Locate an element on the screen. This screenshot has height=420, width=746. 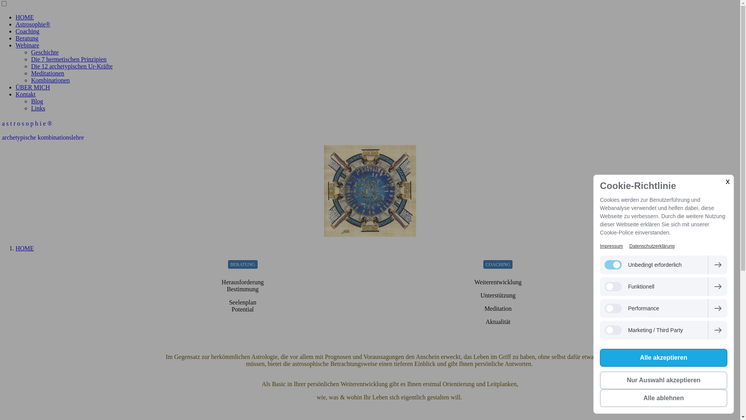
Alle akzeptieren is located at coordinates (664, 358).